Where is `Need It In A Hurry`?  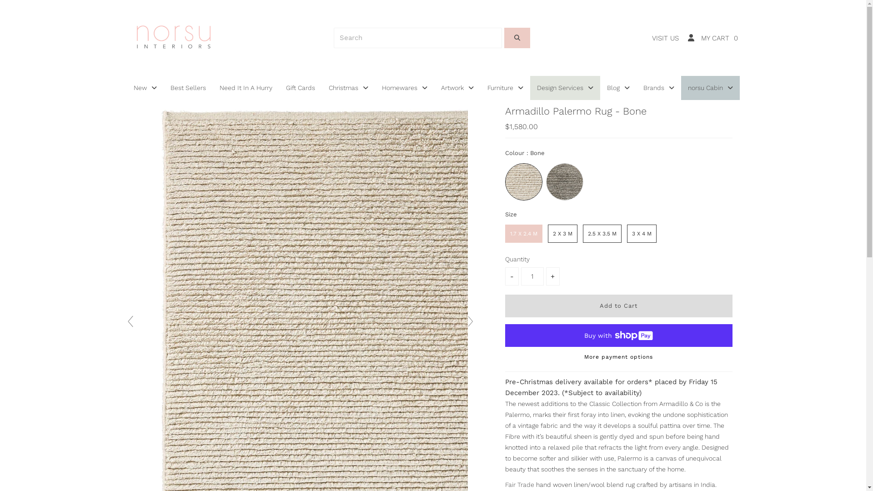
Need It In A Hurry is located at coordinates (246, 88).